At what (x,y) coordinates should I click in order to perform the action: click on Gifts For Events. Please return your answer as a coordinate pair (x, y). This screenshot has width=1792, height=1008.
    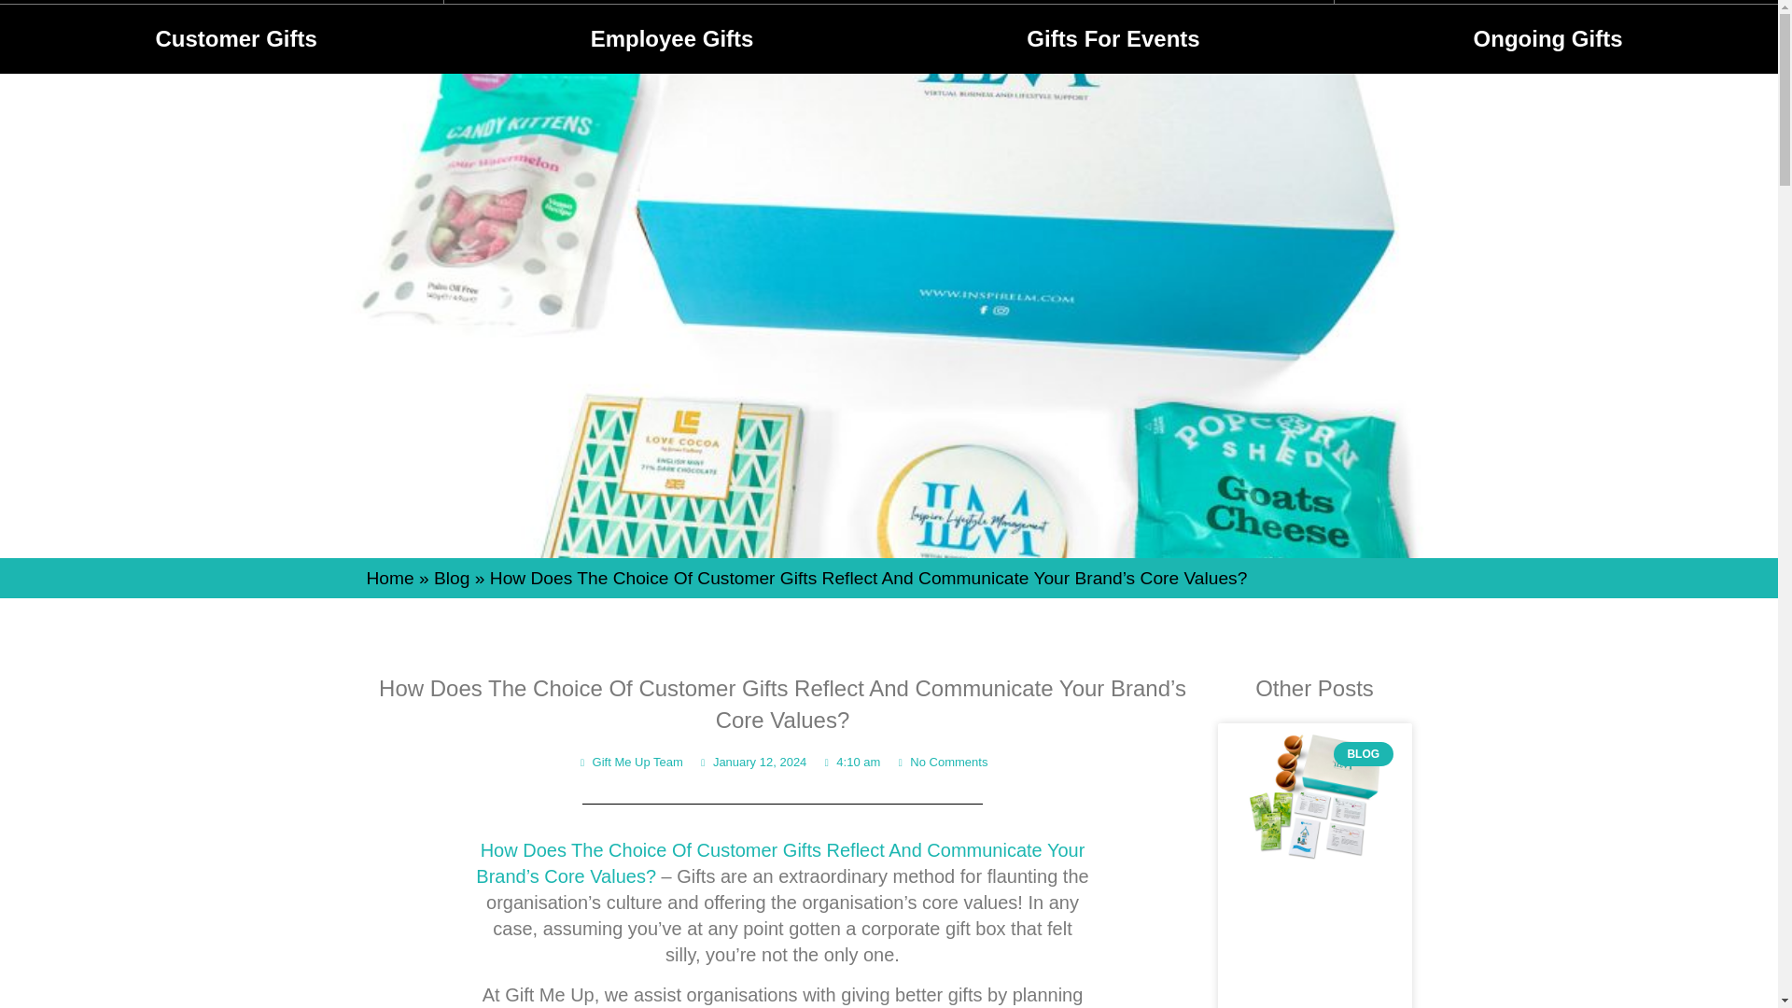
    Looking at the image, I should click on (1113, 39).